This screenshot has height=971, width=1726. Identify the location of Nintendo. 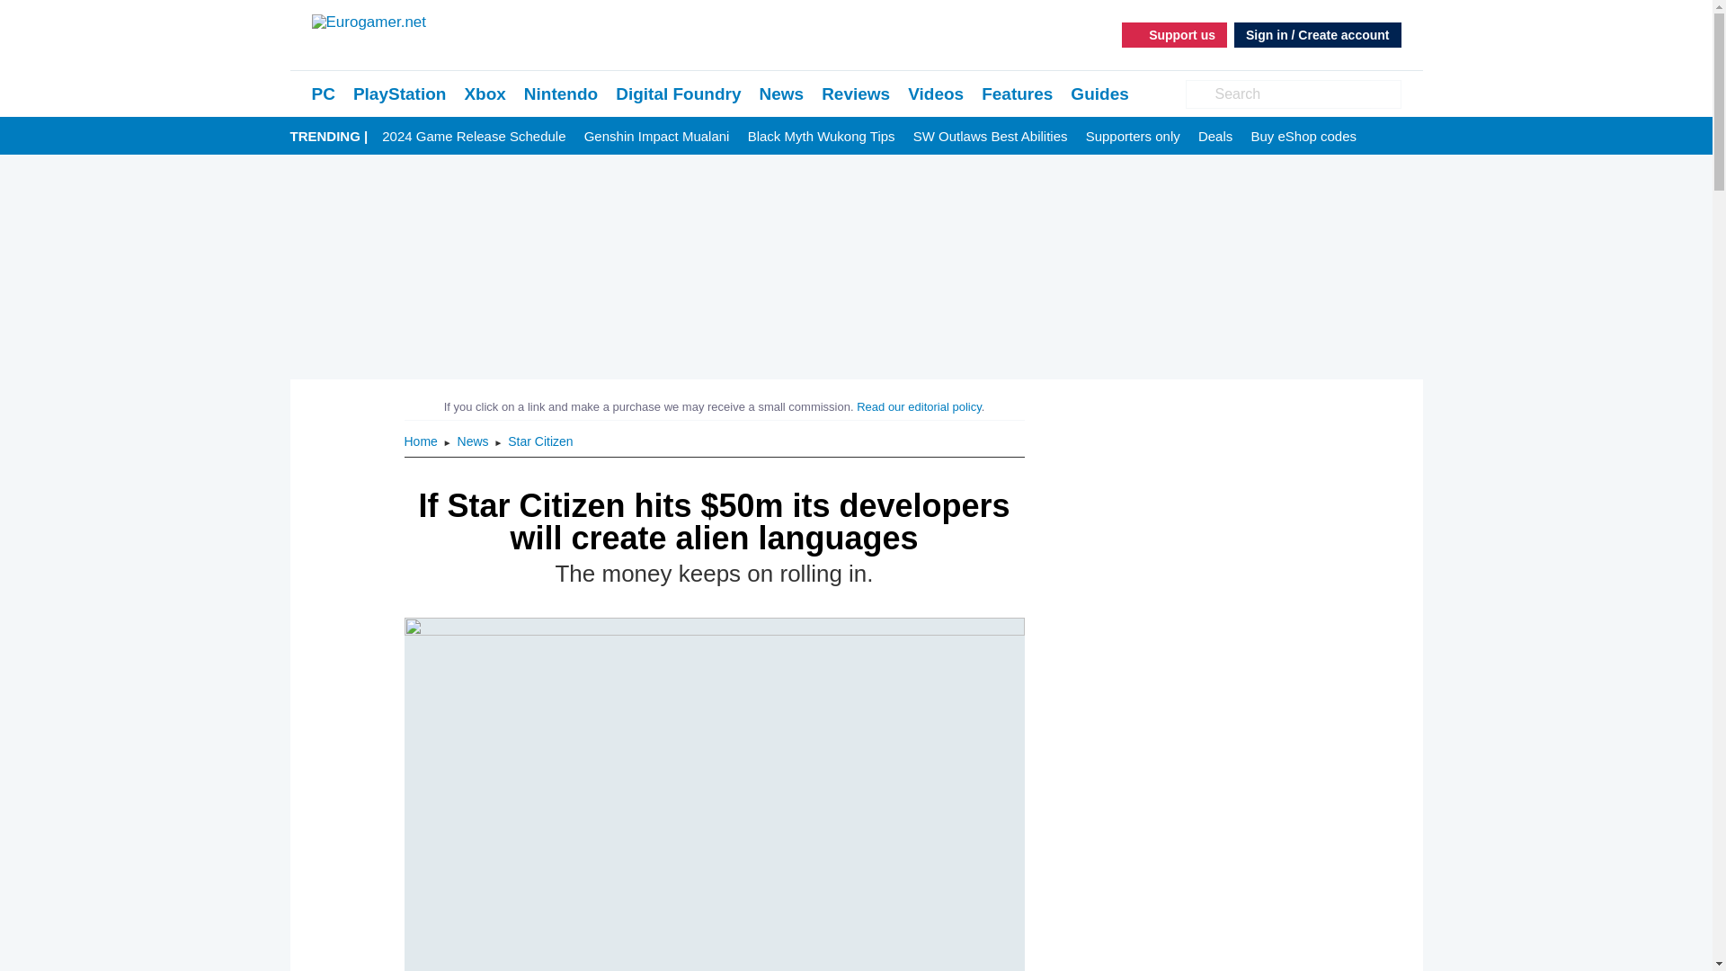
(561, 94).